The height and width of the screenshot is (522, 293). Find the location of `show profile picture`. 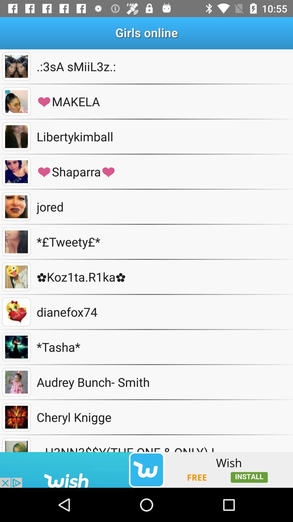

show profile picture is located at coordinates (16, 277).